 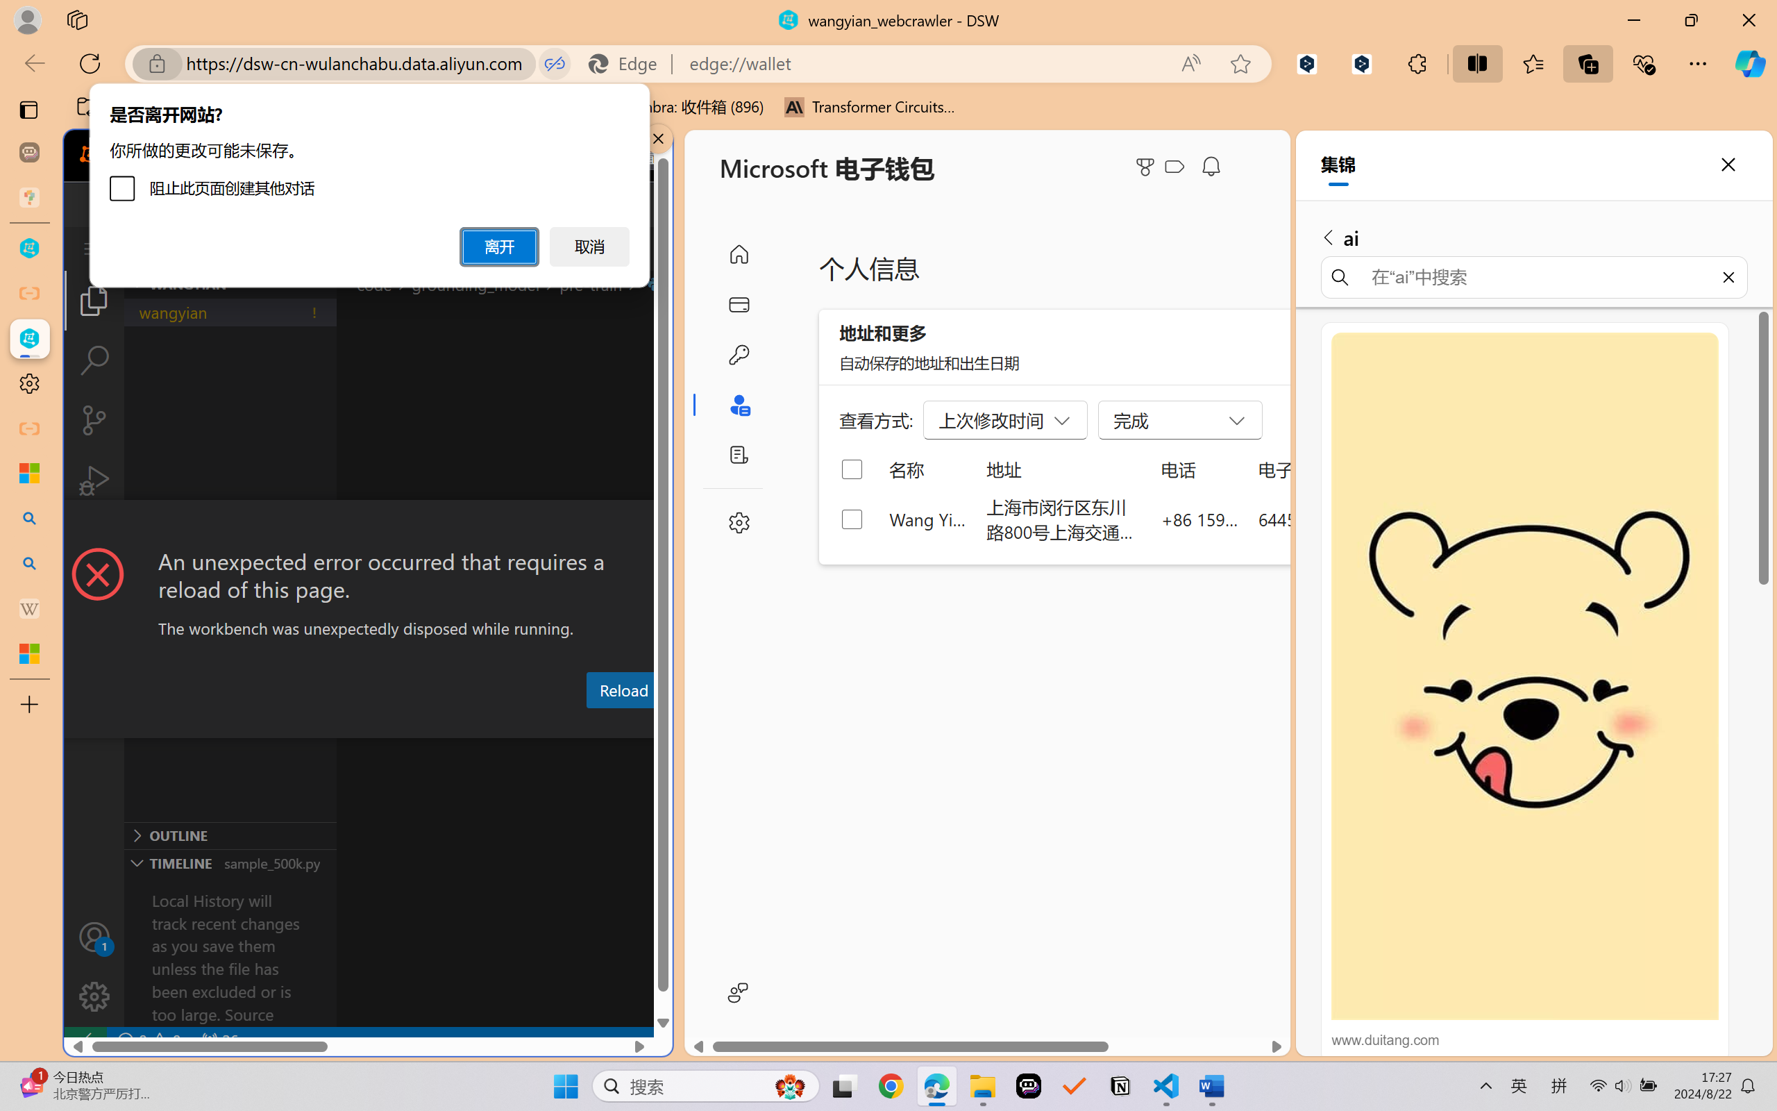 I want to click on Transformer Circuits Thread, so click(x=870, y=107).